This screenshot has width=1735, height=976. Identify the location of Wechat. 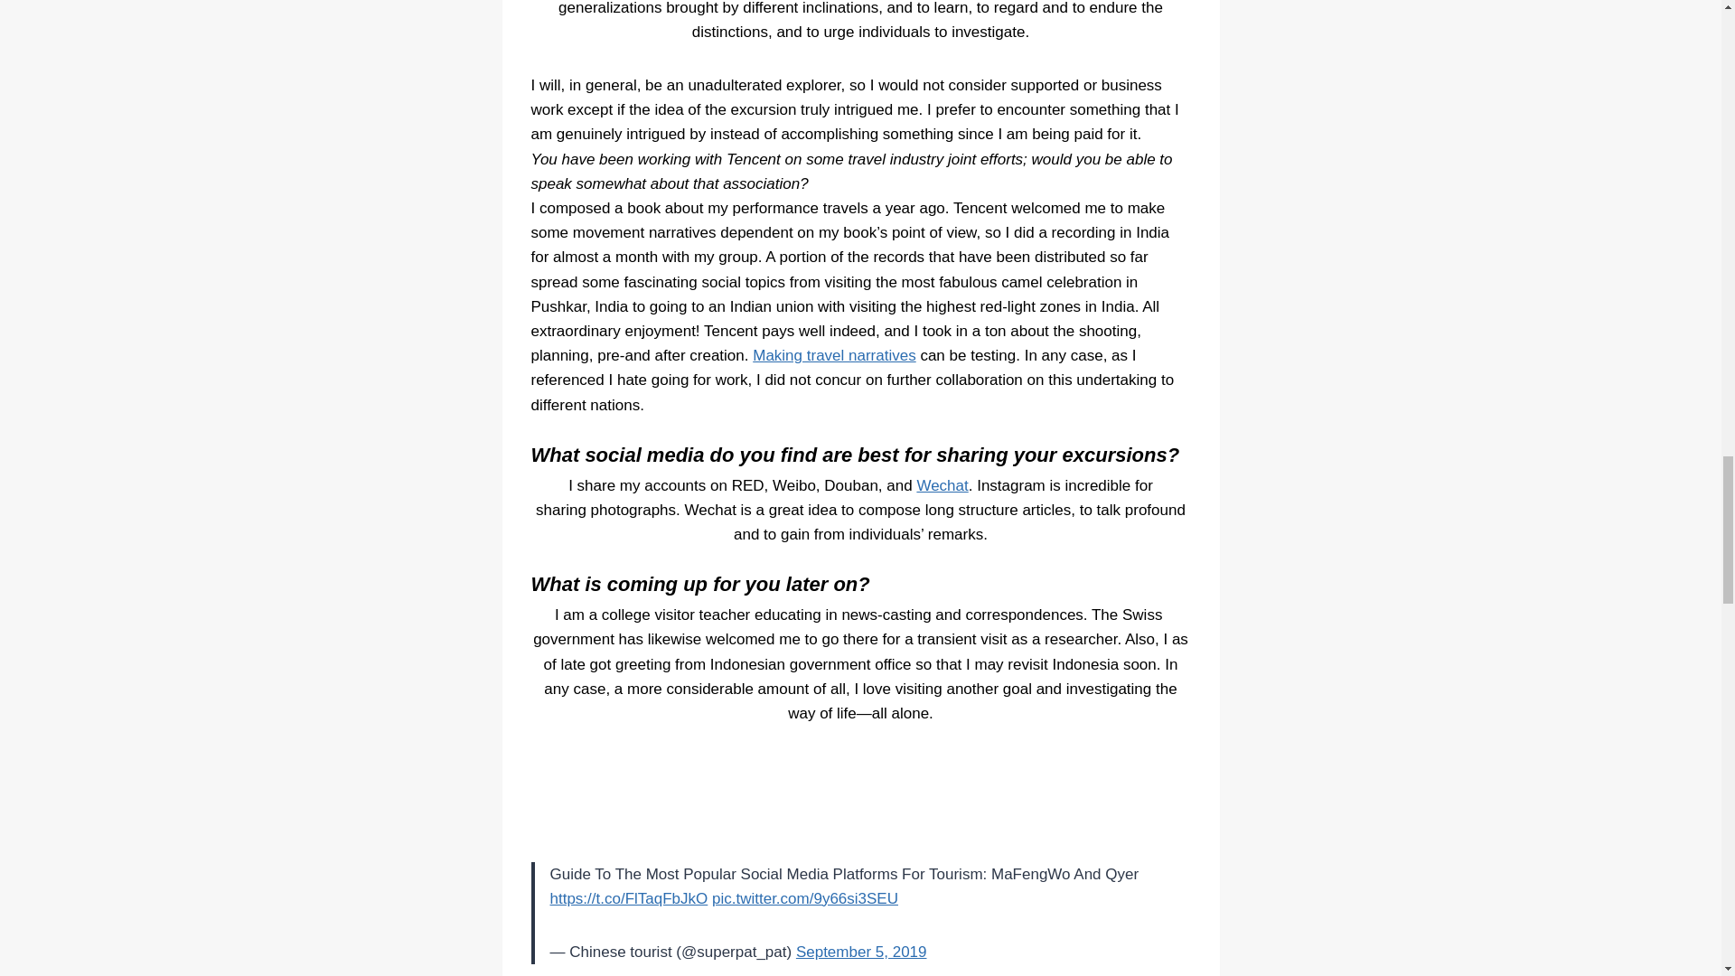
(942, 485).